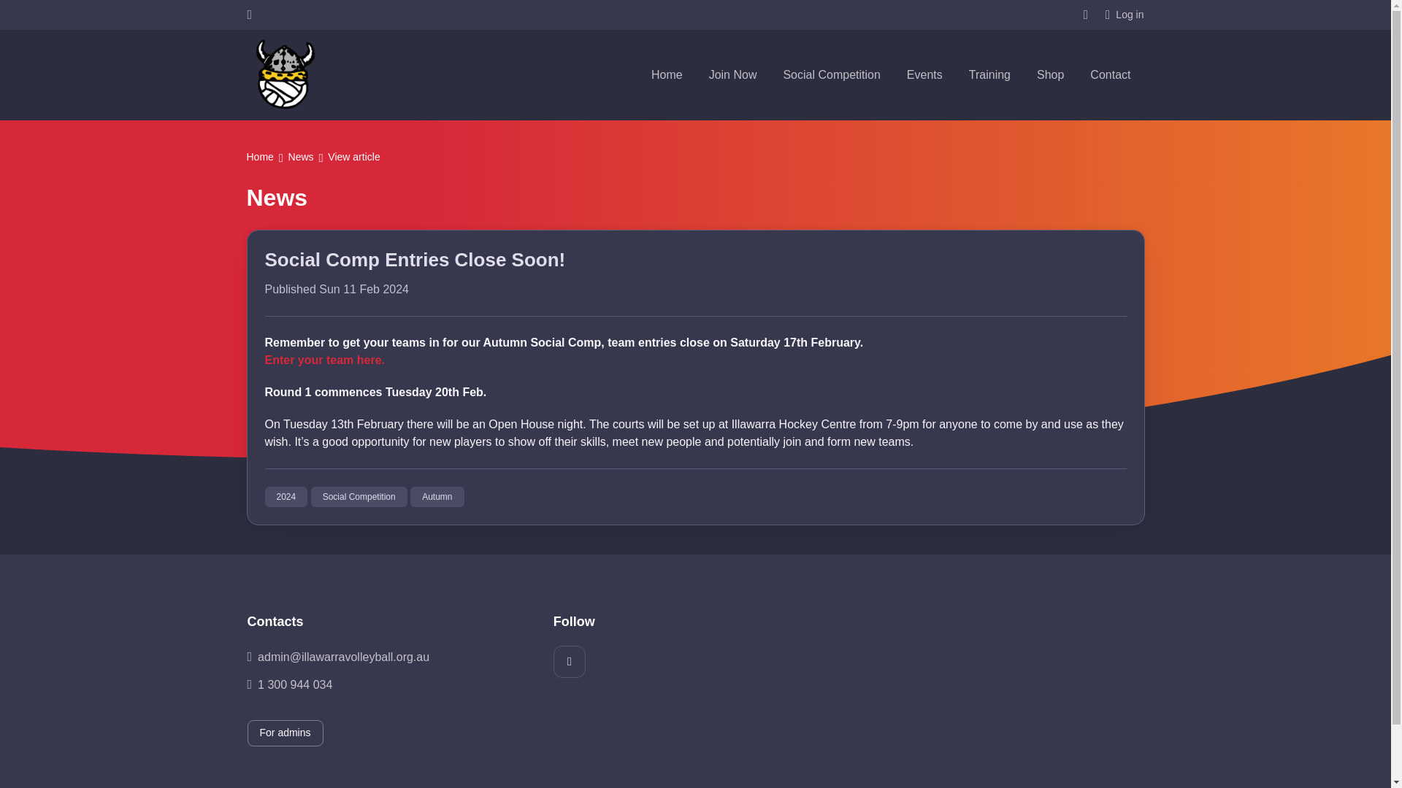 Image resolution: width=1402 pixels, height=788 pixels. Describe the element at coordinates (1050, 74) in the screenshot. I see `Shop` at that location.